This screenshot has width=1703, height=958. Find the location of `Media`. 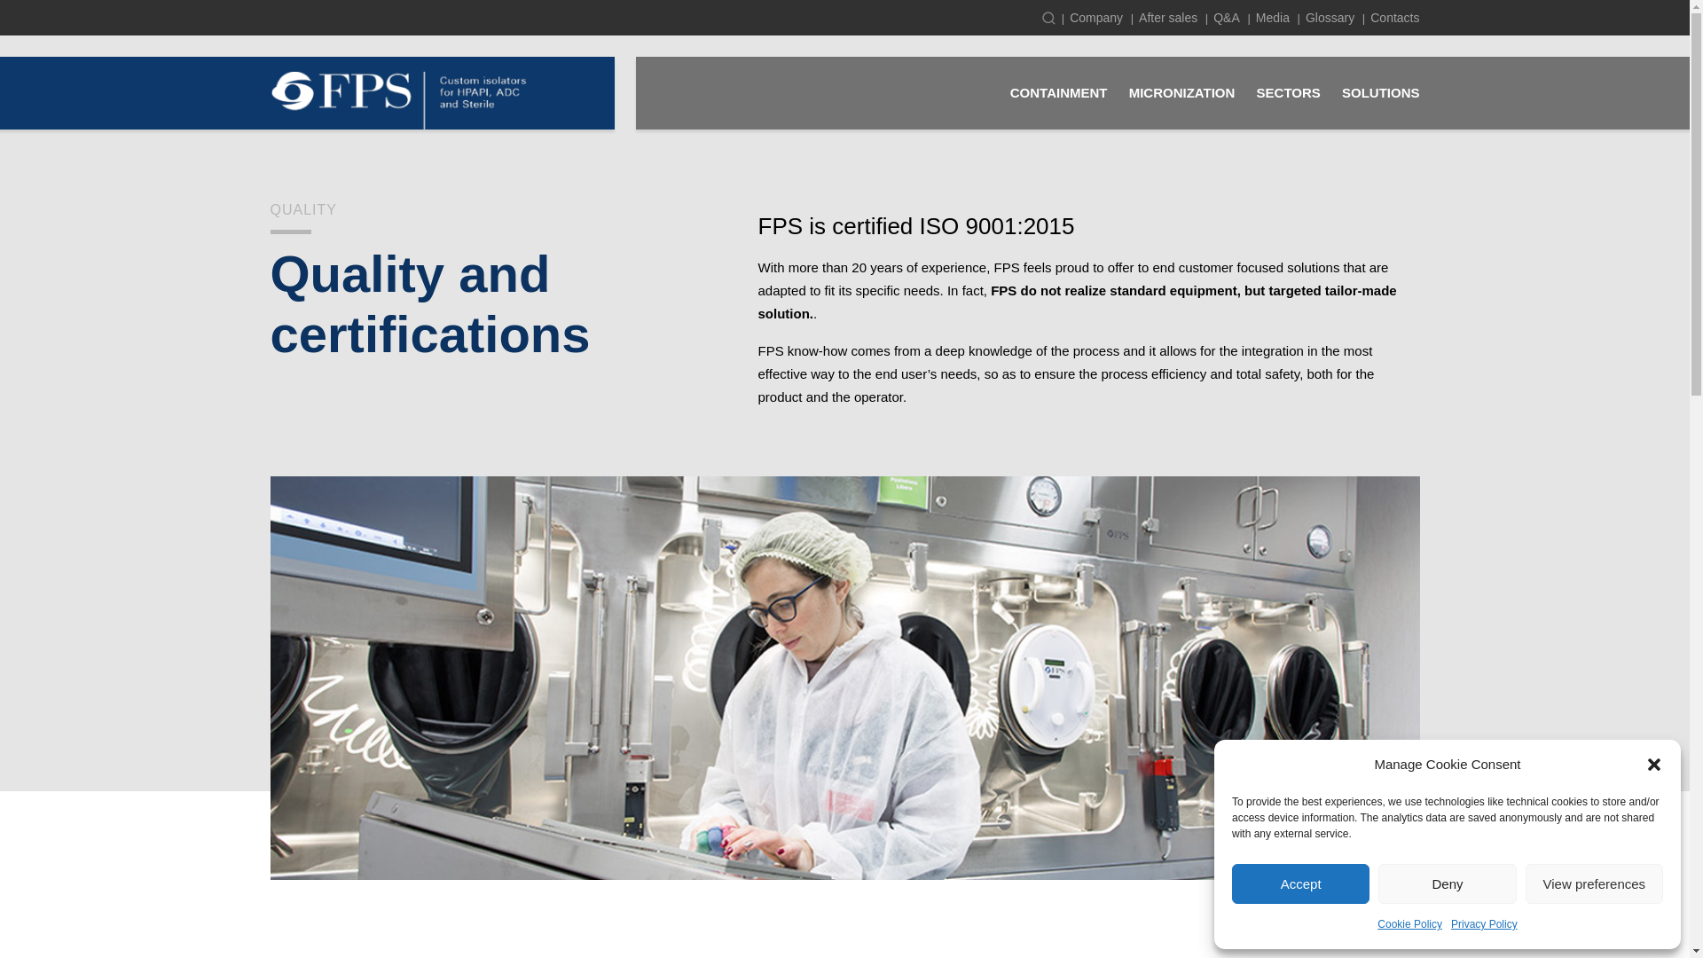

Media is located at coordinates (1272, 18).